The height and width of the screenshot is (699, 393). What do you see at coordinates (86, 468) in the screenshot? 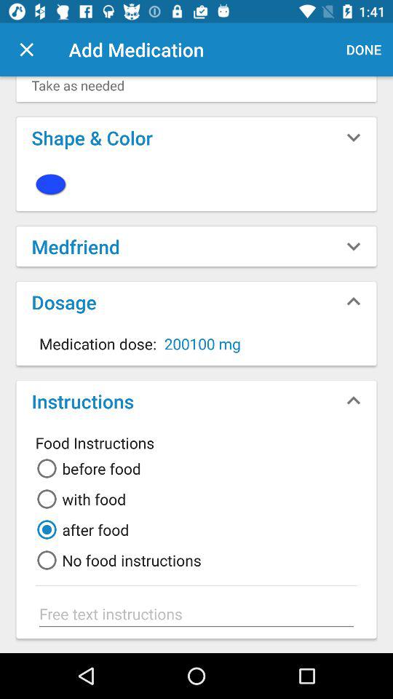
I see `turn off before food` at bounding box center [86, 468].